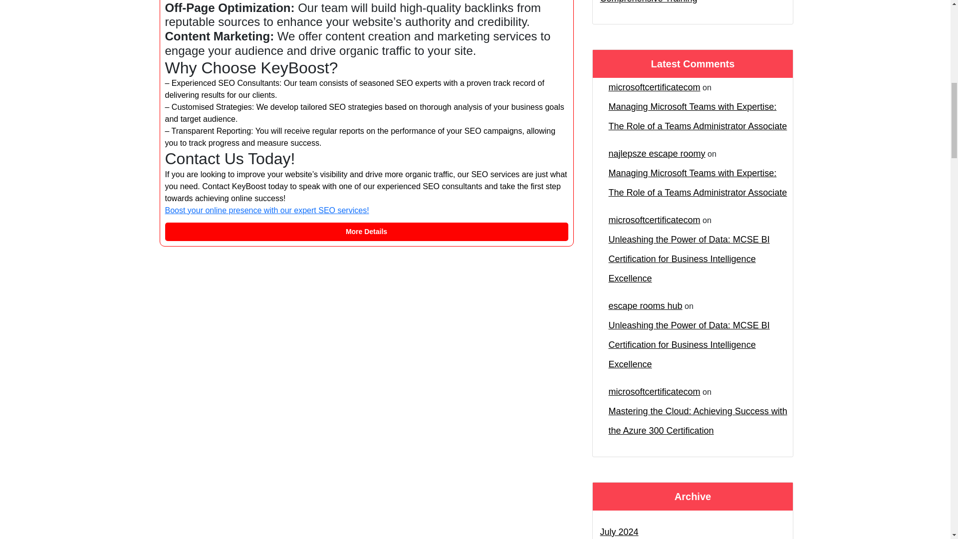 Image resolution: width=958 pixels, height=539 pixels. Describe the element at coordinates (654, 87) in the screenshot. I see `microsoftcertificatecom` at that location.